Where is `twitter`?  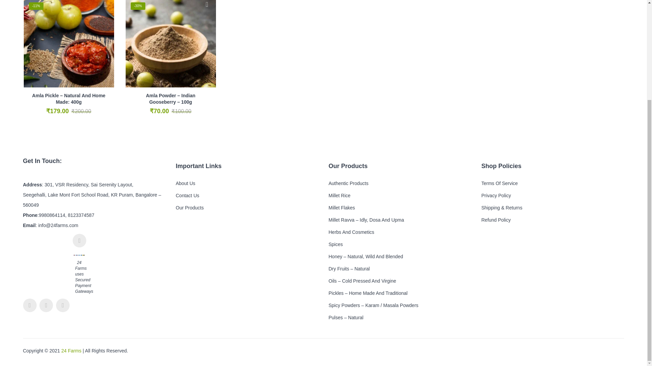 twitter is located at coordinates (30, 305).